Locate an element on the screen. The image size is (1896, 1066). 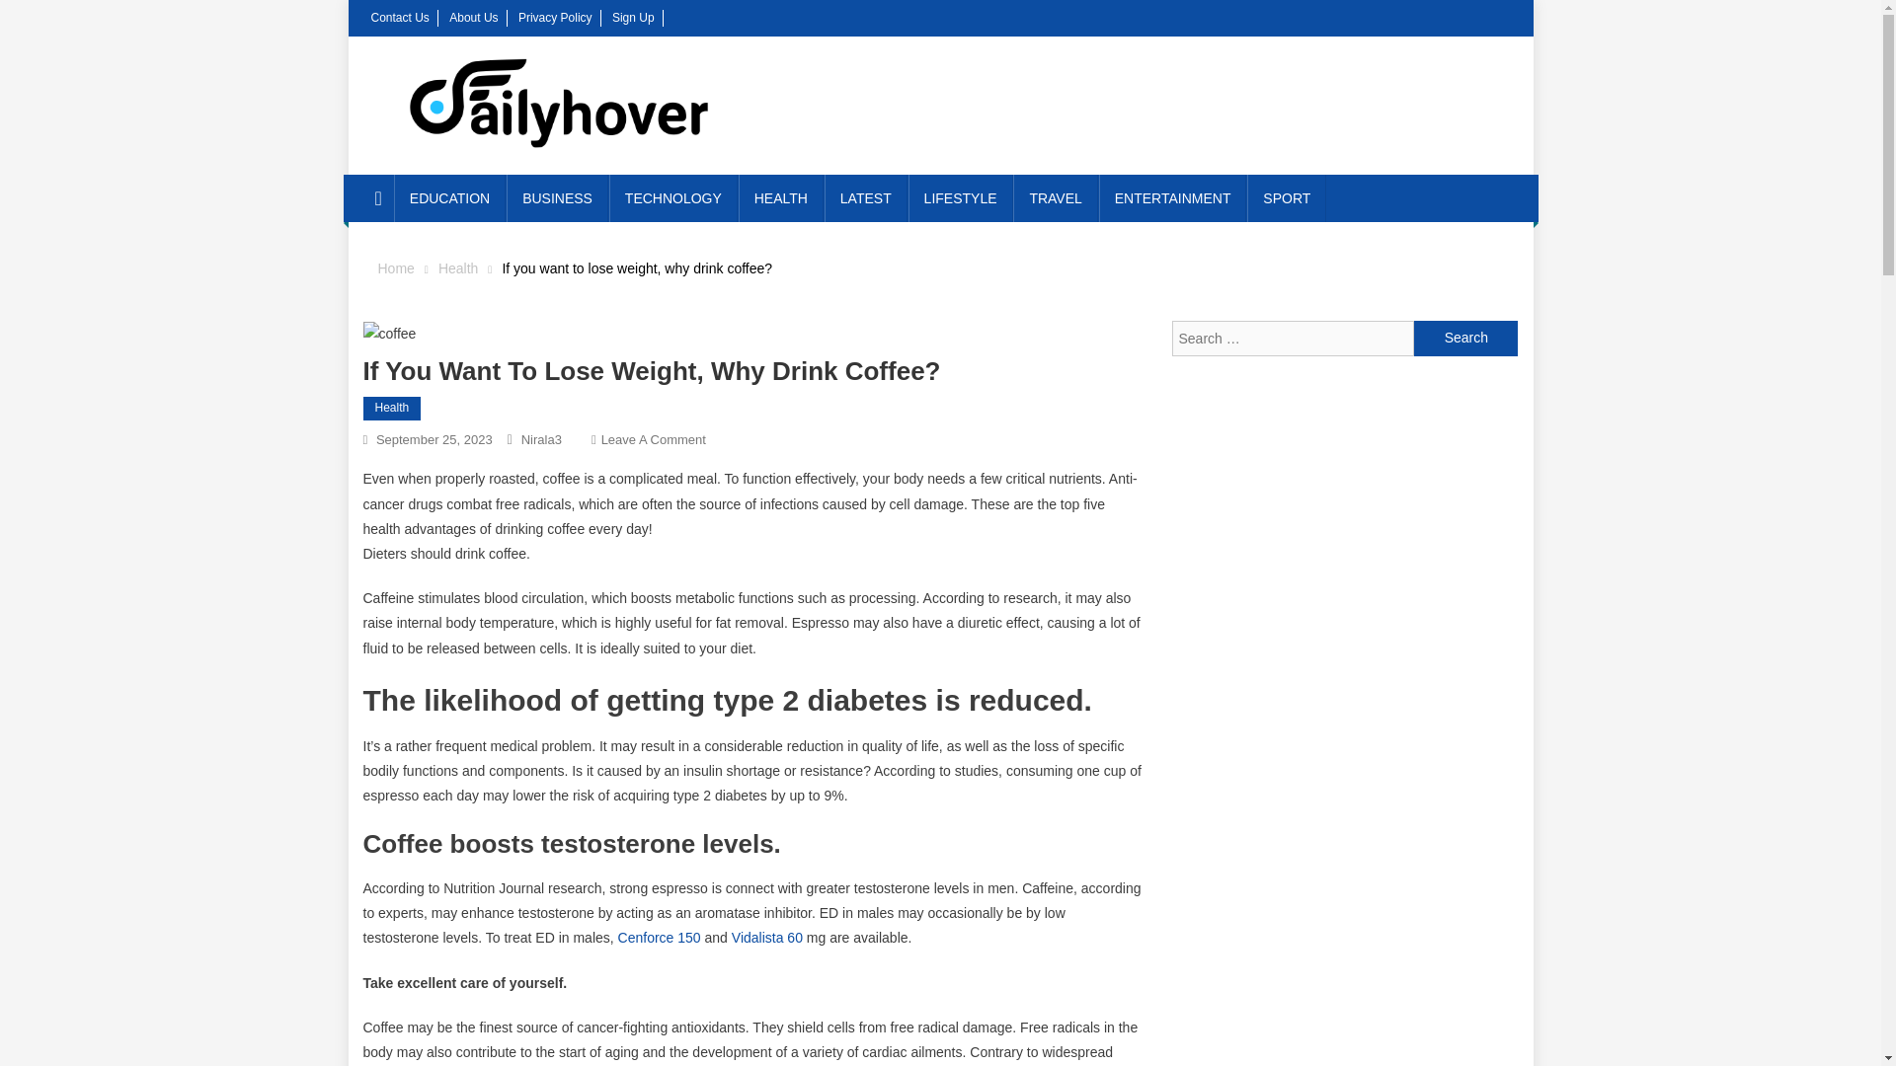
Nirala3 is located at coordinates (541, 439).